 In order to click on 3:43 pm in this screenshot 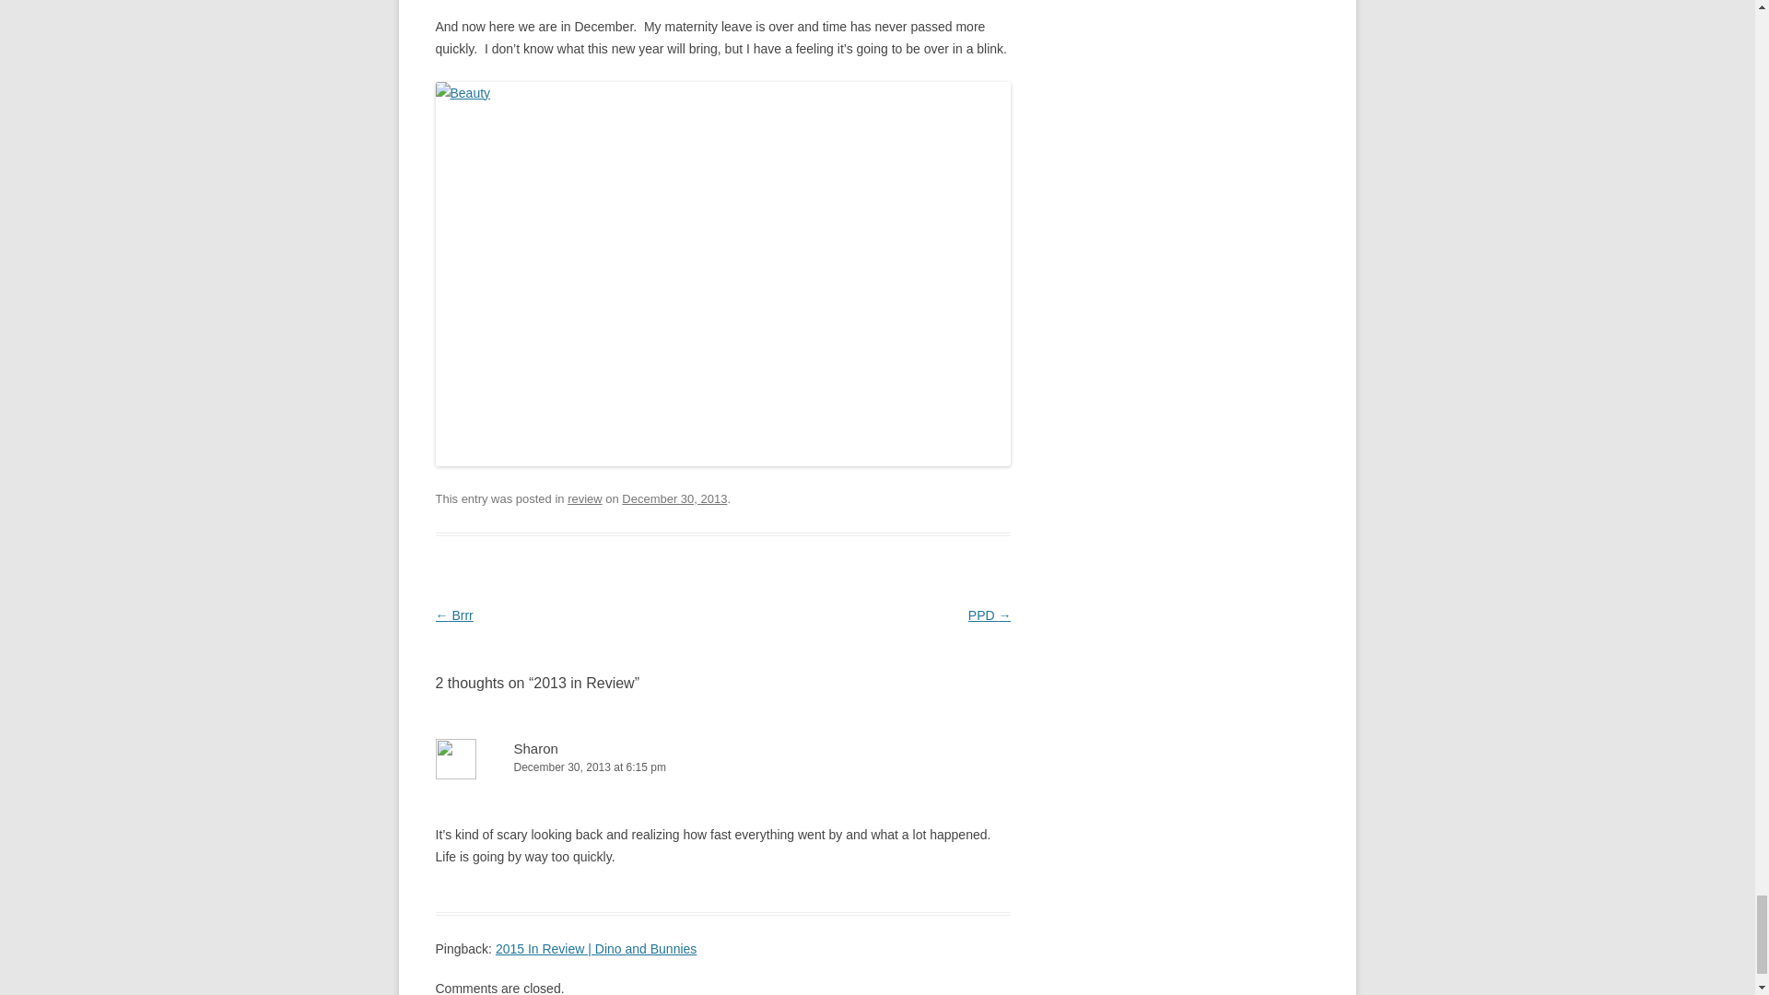, I will do `click(674, 497)`.